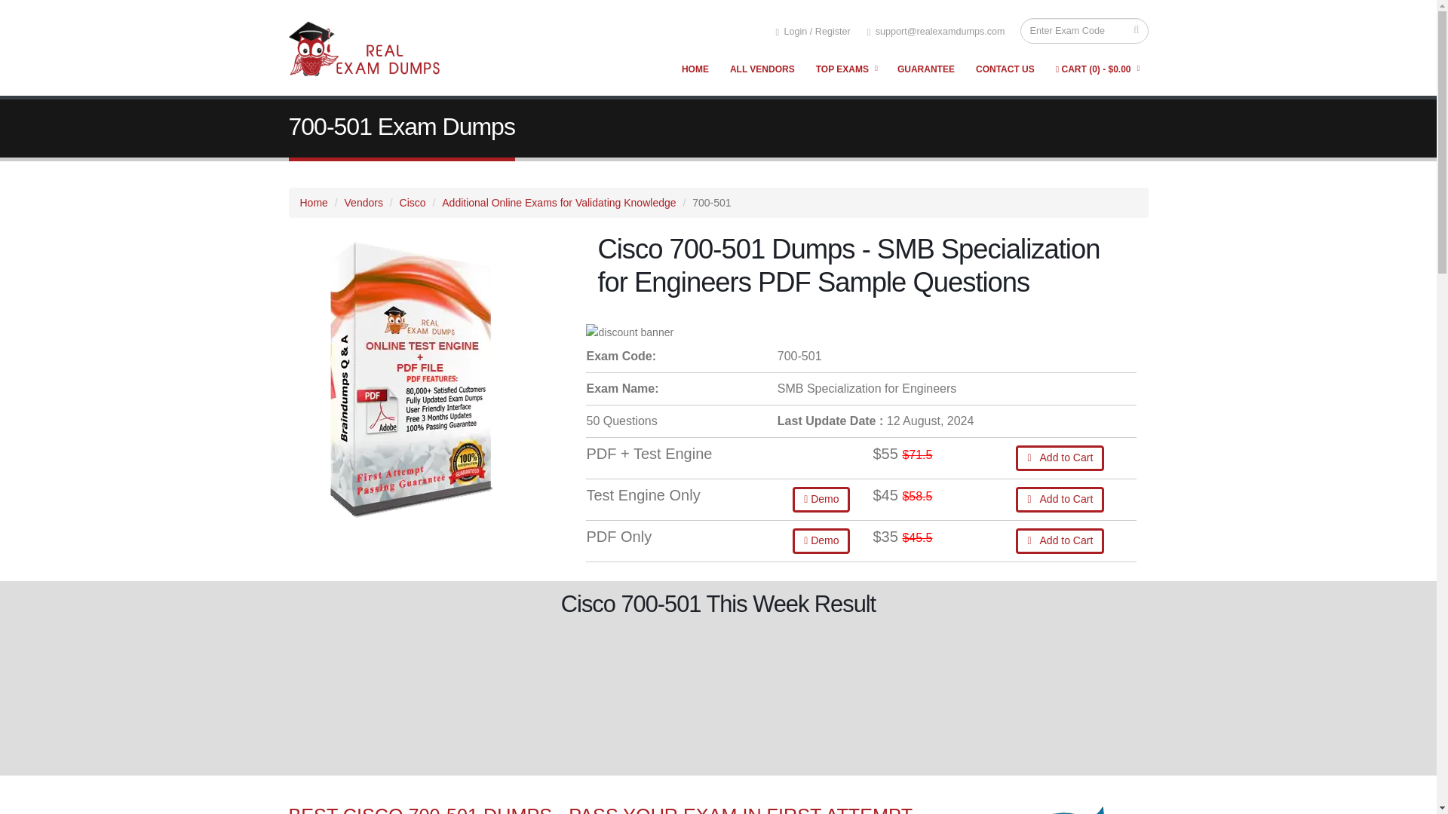 The height and width of the screenshot is (814, 1448). Describe the element at coordinates (762, 69) in the screenshot. I see `ALL VENDORS` at that location.